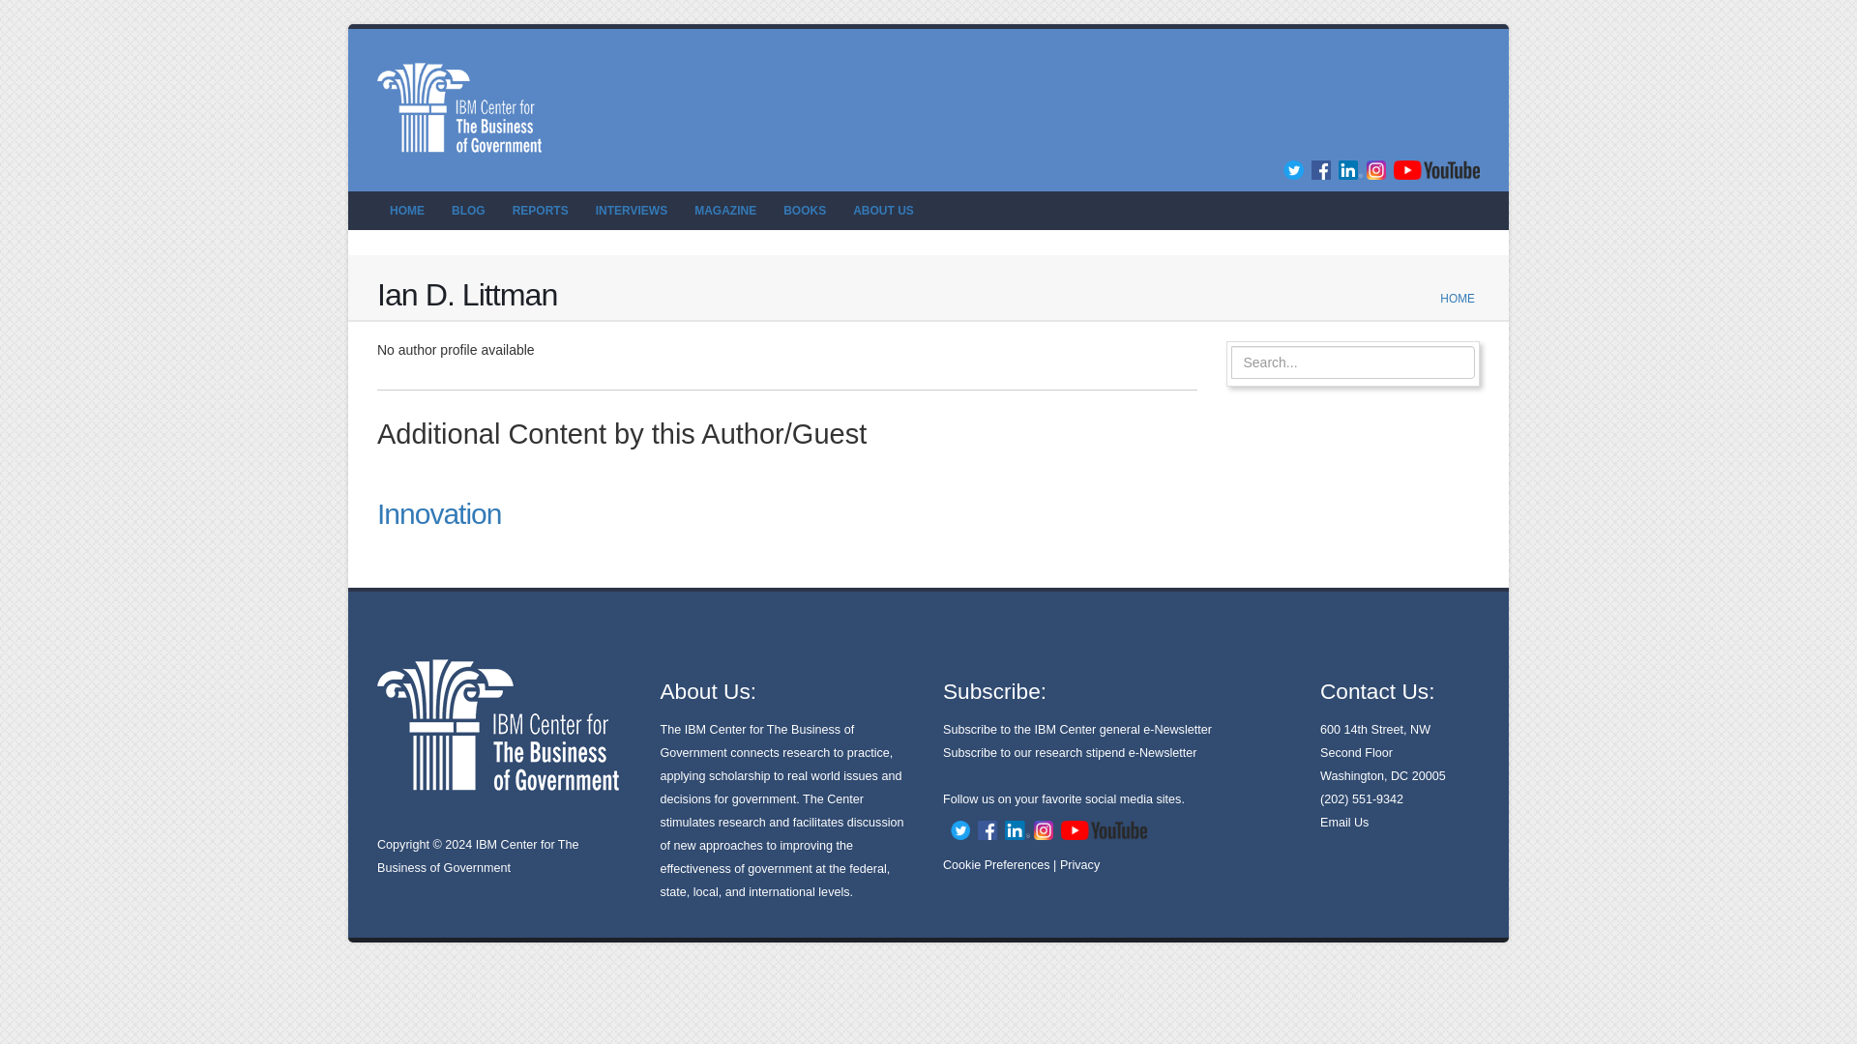 The image size is (1857, 1044). What do you see at coordinates (631, 210) in the screenshot?
I see `INTERVIEWS` at bounding box center [631, 210].